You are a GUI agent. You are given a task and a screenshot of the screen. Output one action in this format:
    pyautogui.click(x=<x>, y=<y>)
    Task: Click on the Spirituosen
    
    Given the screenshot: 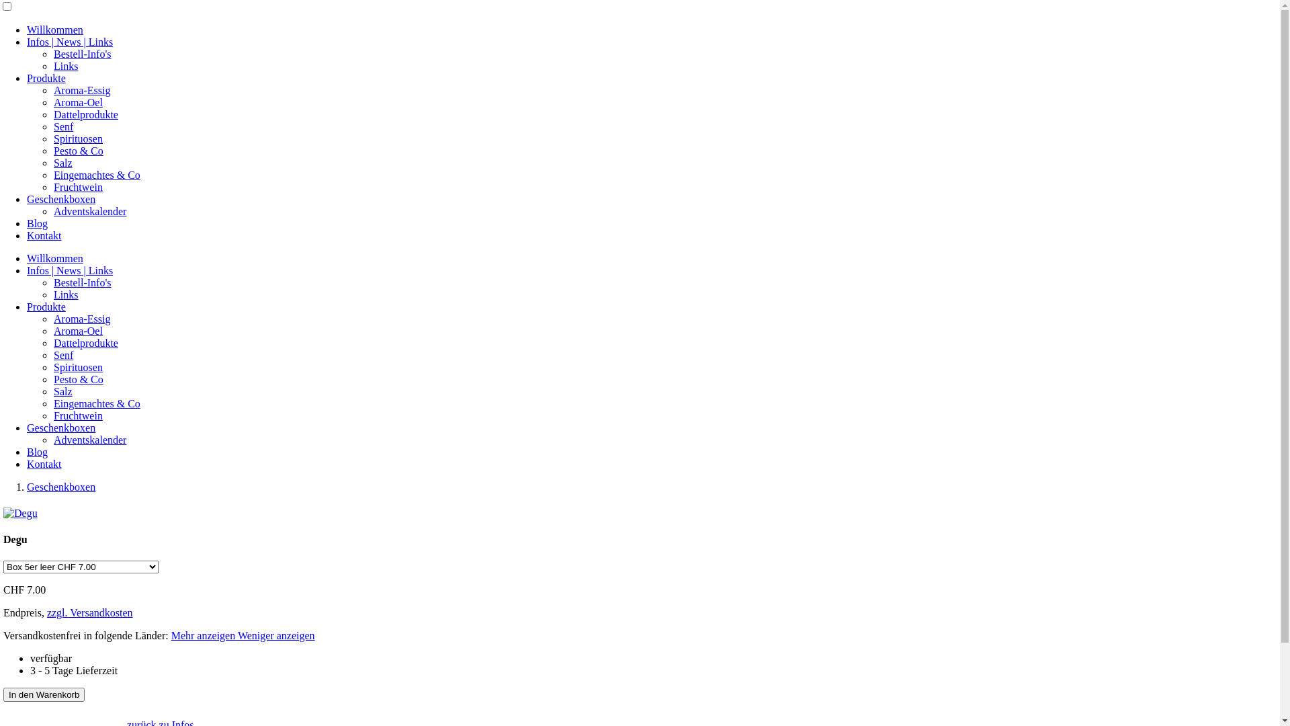 What is the action you would take?
    pyautogui.click(x=78, y=367)
    